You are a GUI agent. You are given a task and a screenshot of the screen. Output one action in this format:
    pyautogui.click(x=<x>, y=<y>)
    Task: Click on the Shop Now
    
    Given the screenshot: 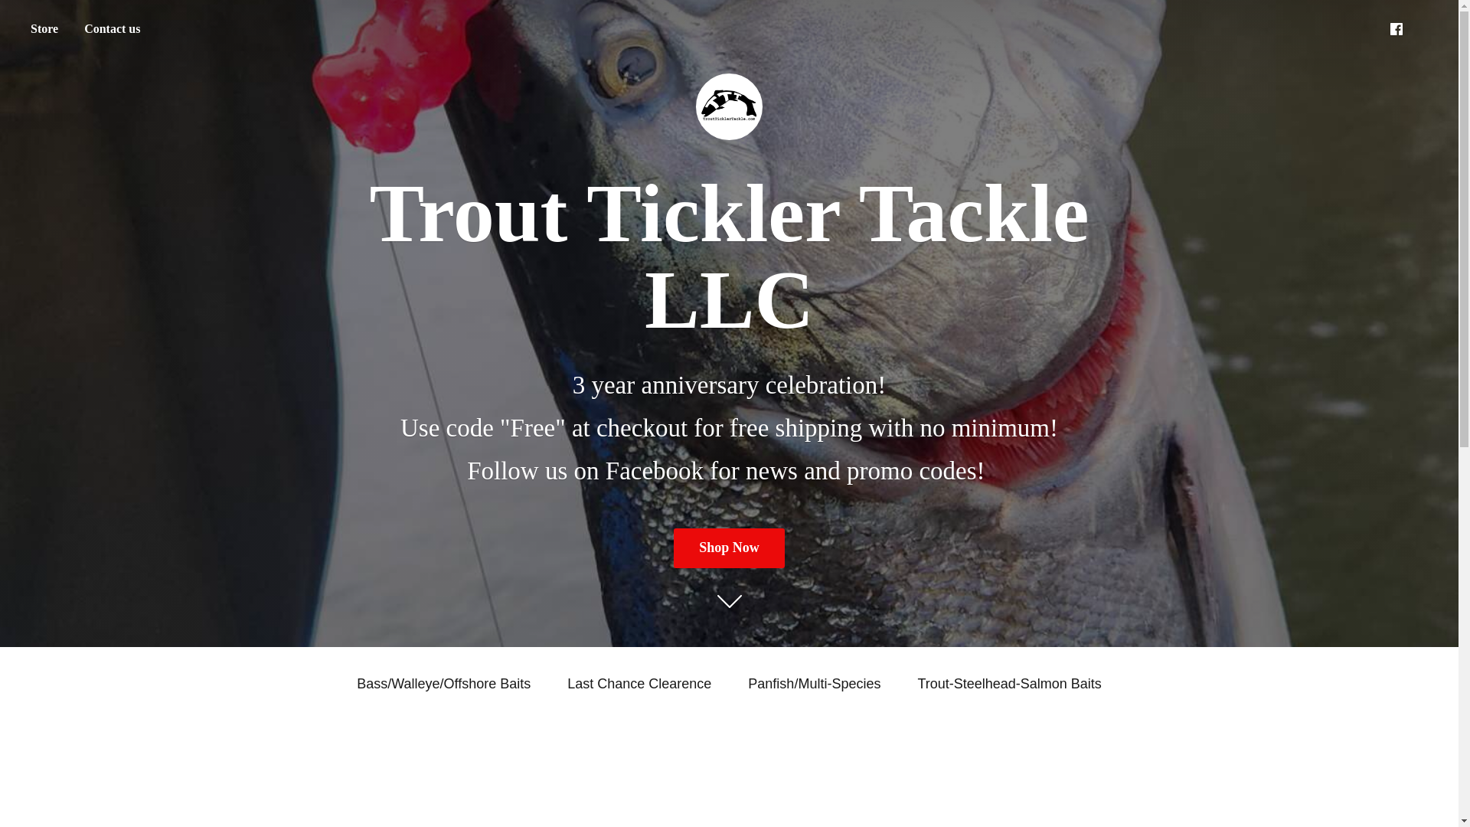 What is the action you would take?
    pyautogui.click(x=729, y=548)
    